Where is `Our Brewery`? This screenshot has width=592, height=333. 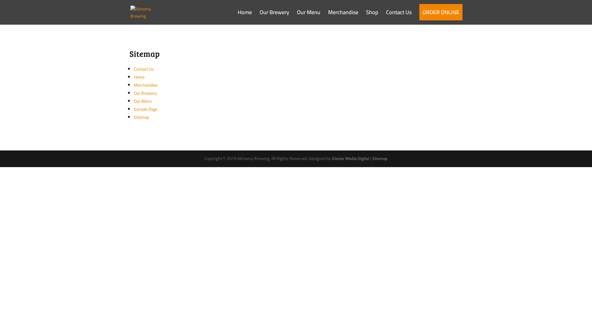 Our Brewery is located at coordinates (274, 17).